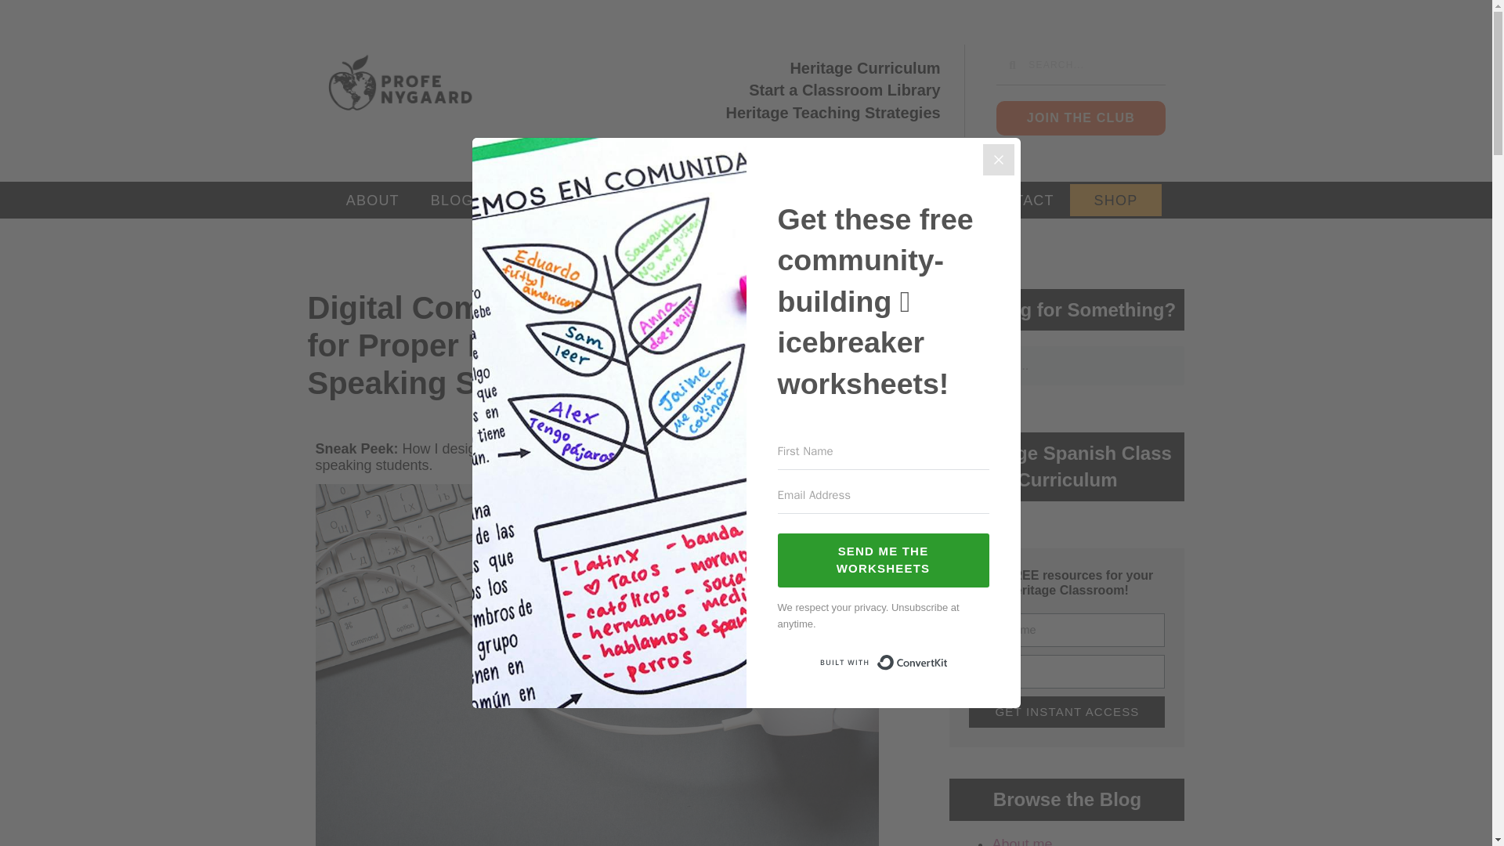 Image resolution: width=1504 pixels, height=846 pixels. Describe the element at coordinates (1115, 201) in the screenshot. I see `SHOP` at that location.